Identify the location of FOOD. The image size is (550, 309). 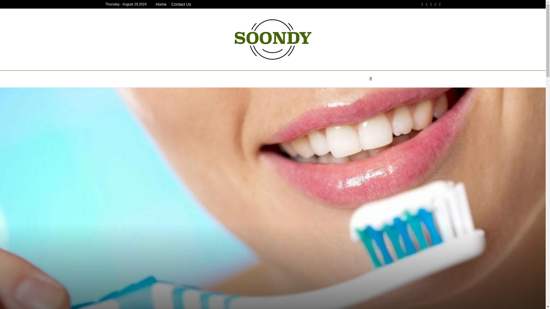
(356, 79).